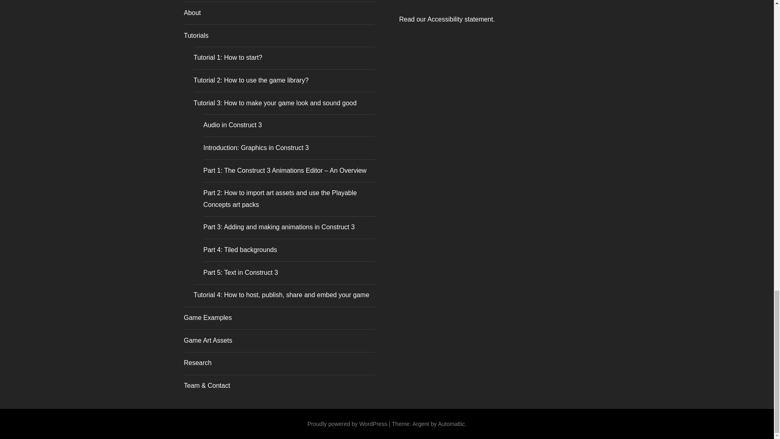  What do you see at coordinates (227, 57) in the screenshot?
I see `Tutorial 1: How to start?` at bounding box center [227, 57].